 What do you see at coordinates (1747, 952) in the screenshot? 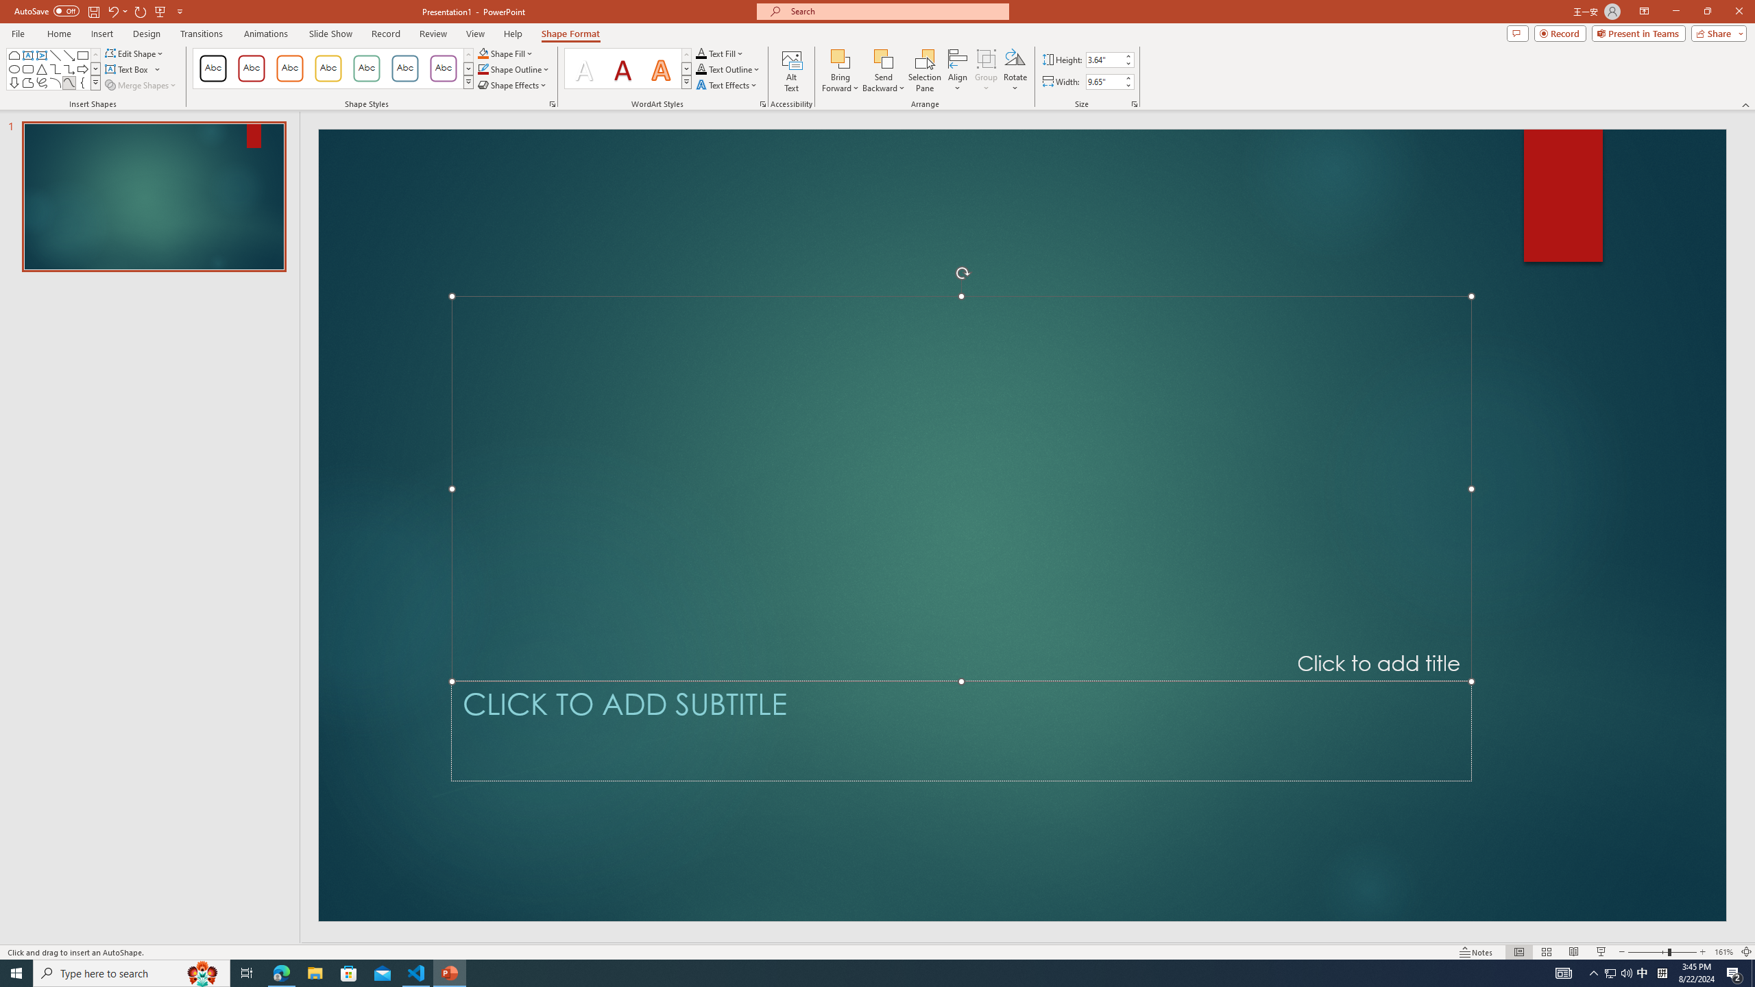
I see `Zoom to Fit ` at bounding box center [1747, 952].